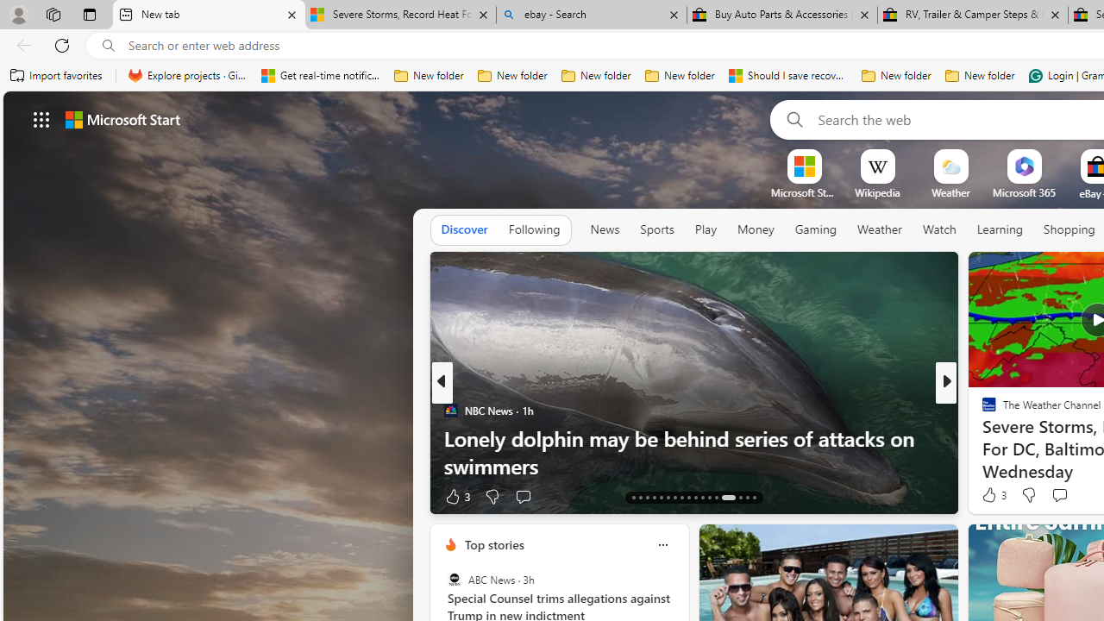 The height and width of the screenshot is (621, 1104). What do you see at coordinates (816, 229) in the screenshot?
I see `Gaming` at bounding box center [816, 229].